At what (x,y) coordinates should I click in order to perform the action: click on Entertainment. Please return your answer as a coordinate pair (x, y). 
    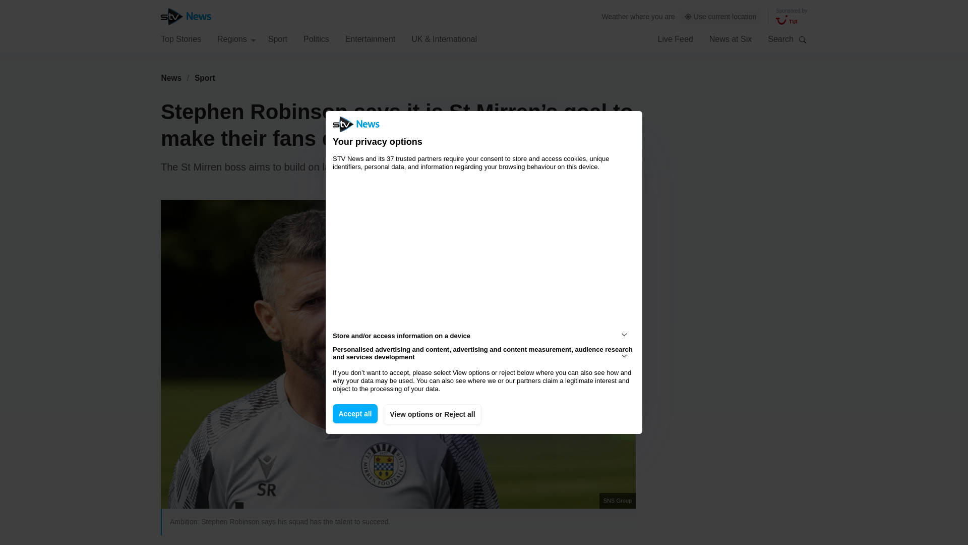
    Looking at the image, I should click on (371, 38).